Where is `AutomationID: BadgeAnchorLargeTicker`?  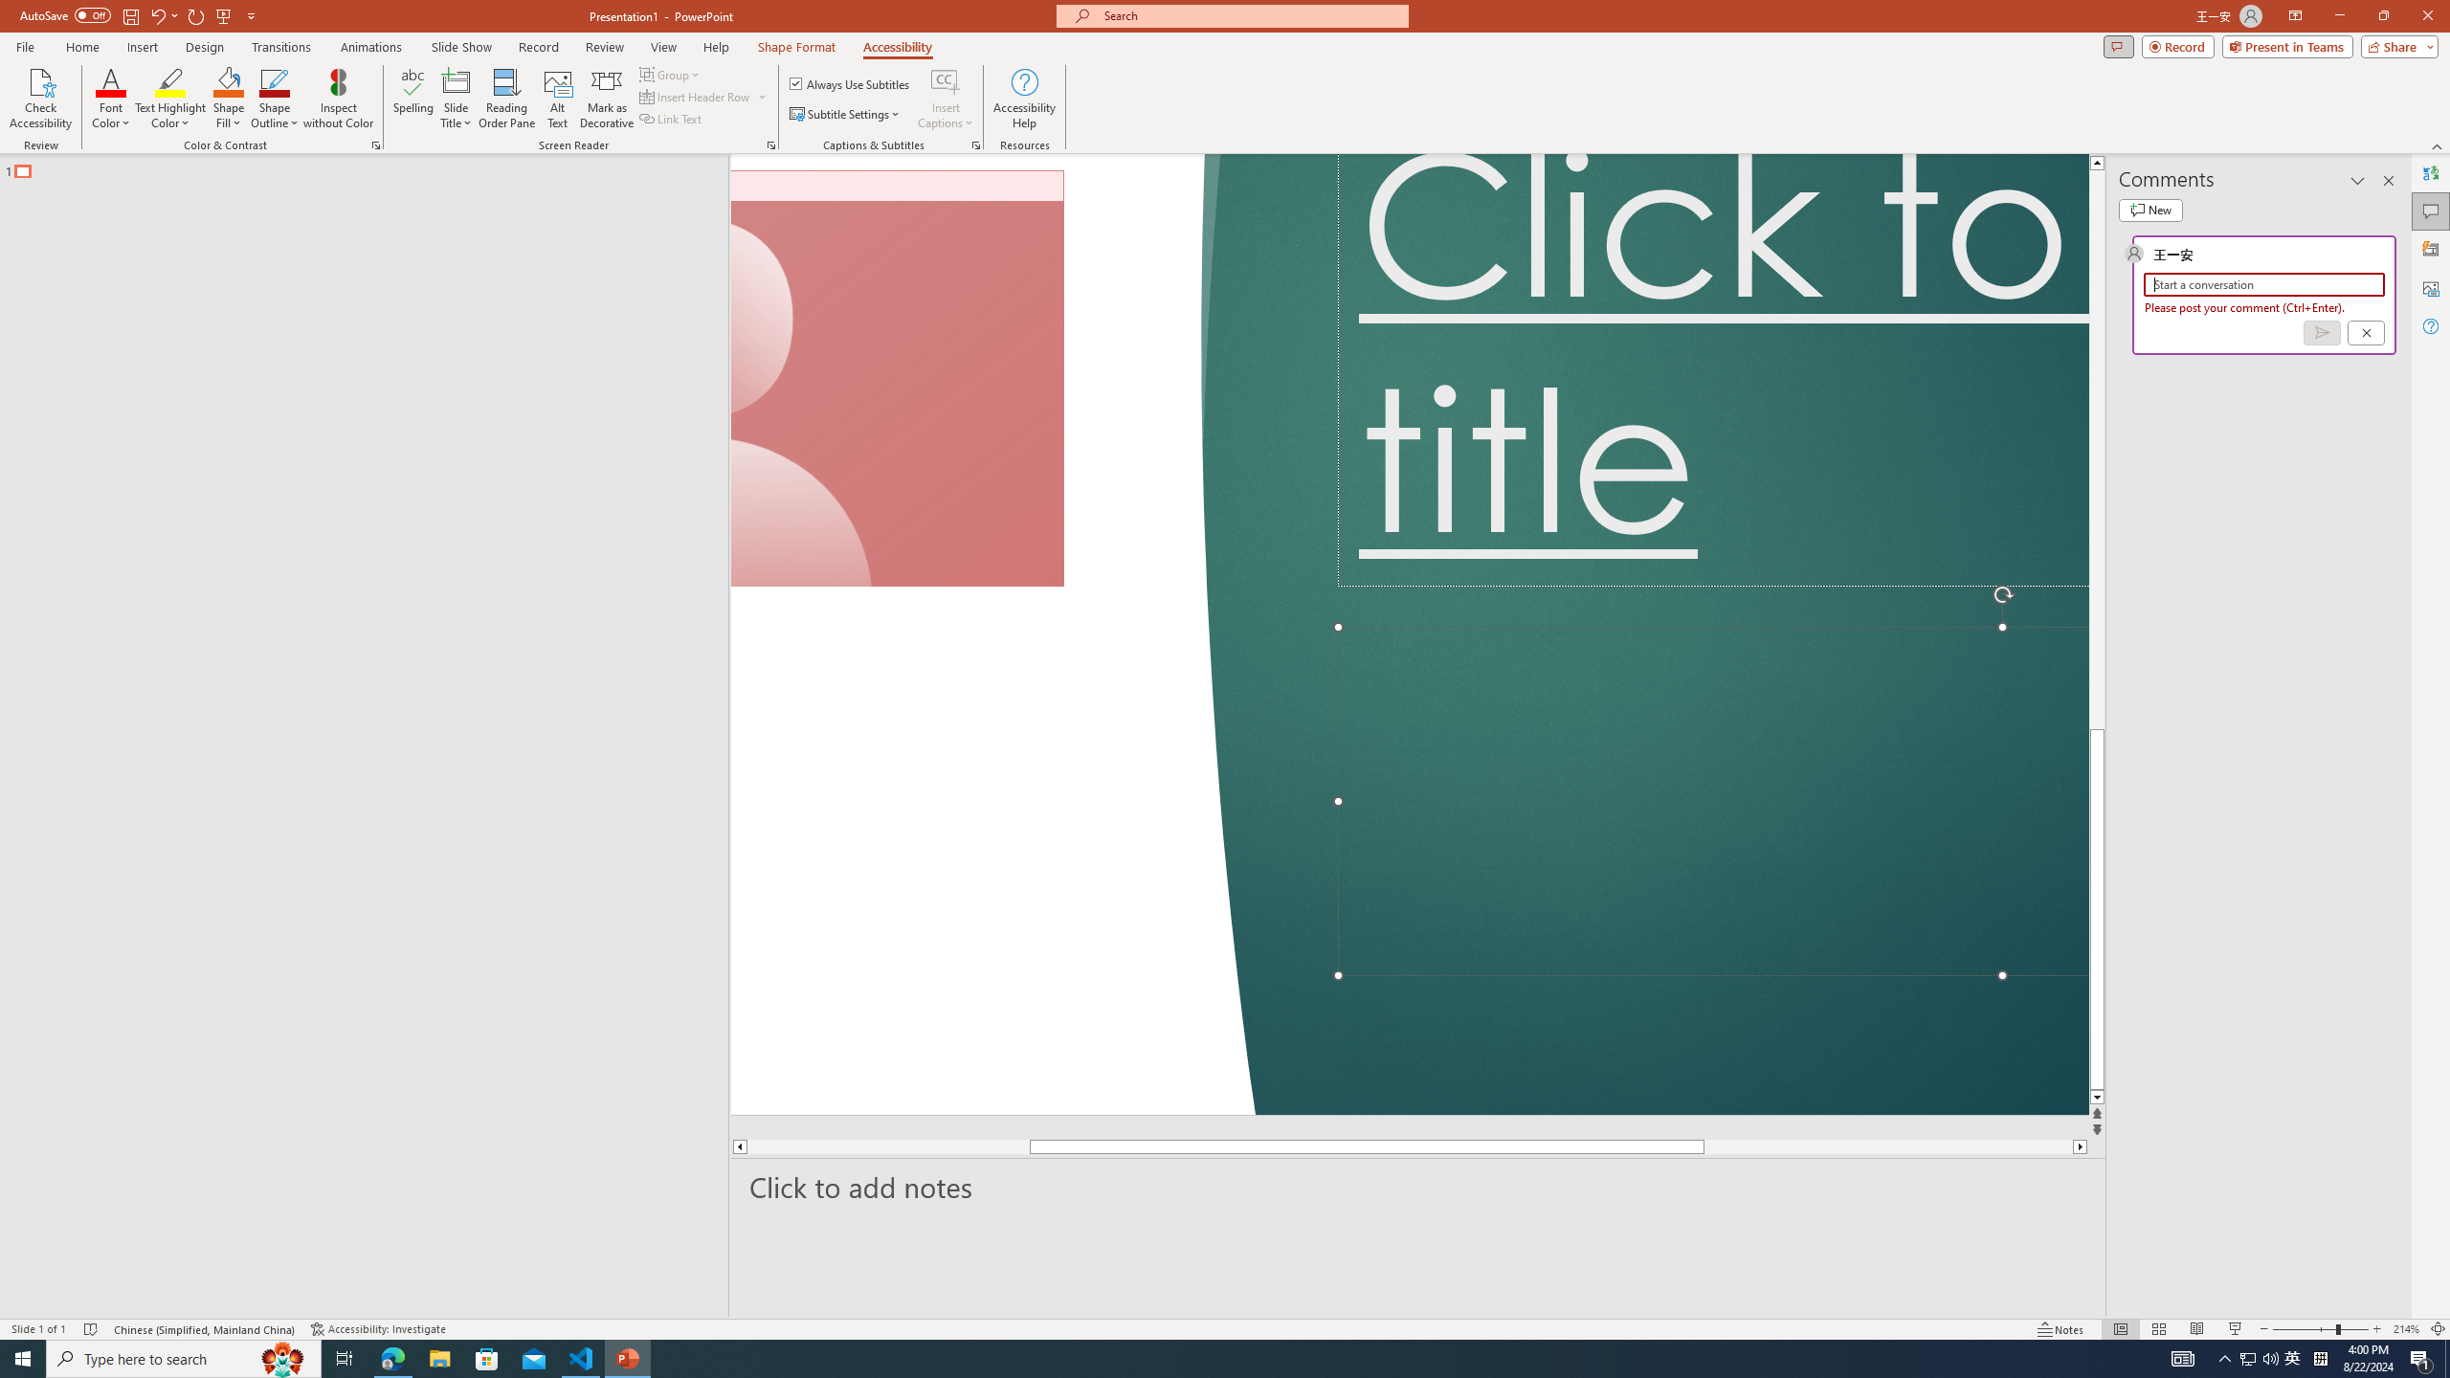
AutomationID: BadgeAnchorLargeTicker is located at coordinates (44, 1345).